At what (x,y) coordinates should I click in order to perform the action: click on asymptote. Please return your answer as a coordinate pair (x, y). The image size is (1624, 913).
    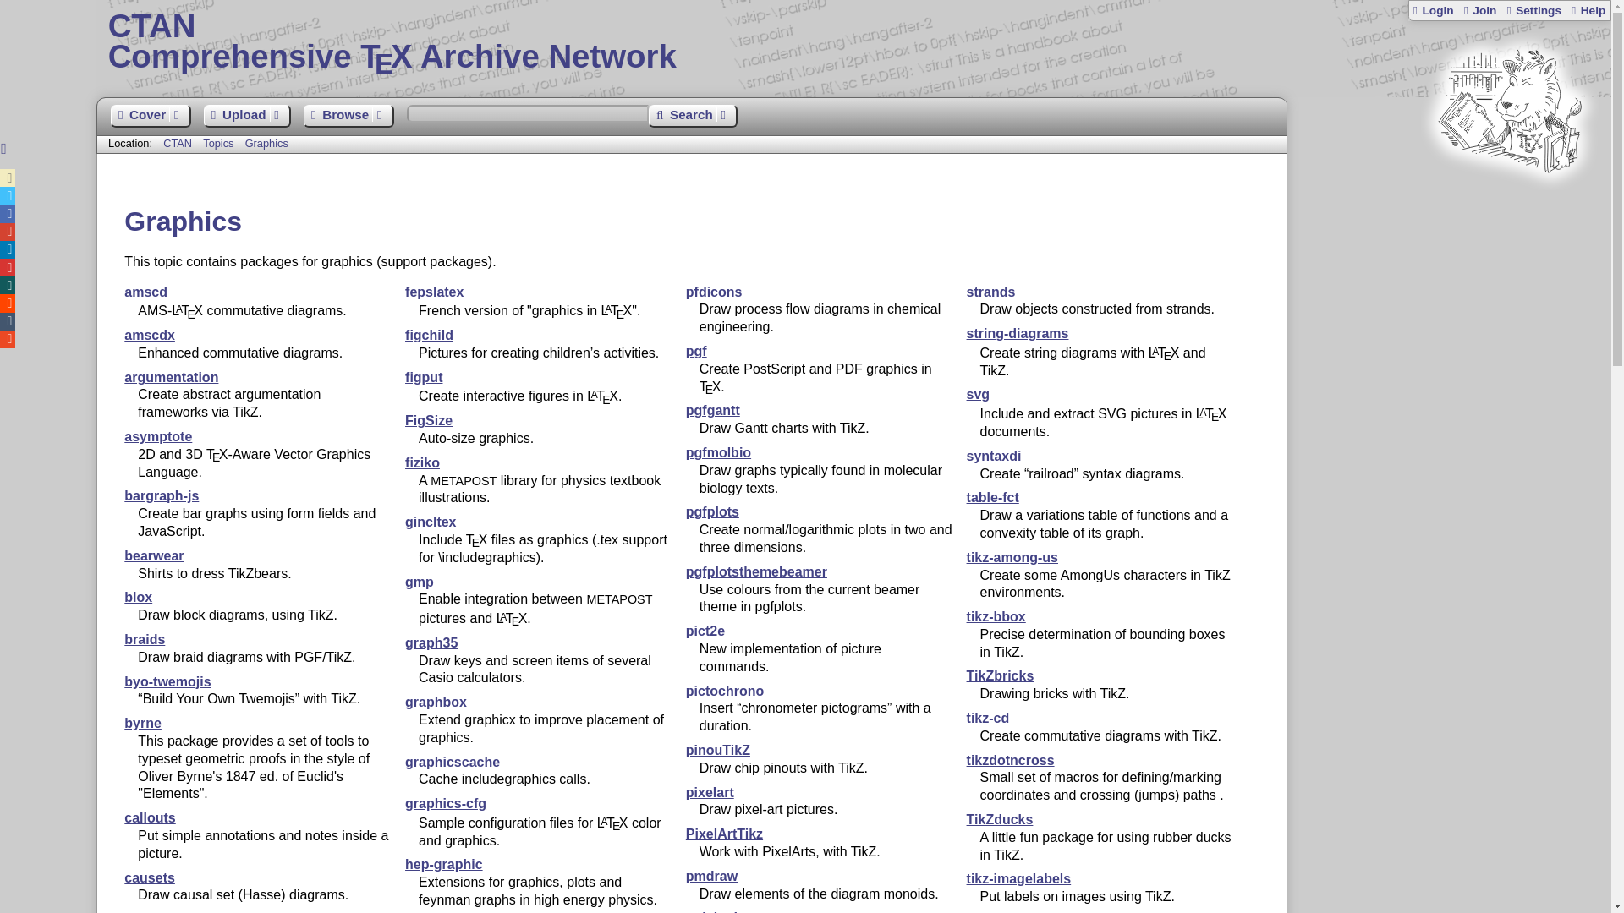
    Looking at the image, I should click on (157, 436).